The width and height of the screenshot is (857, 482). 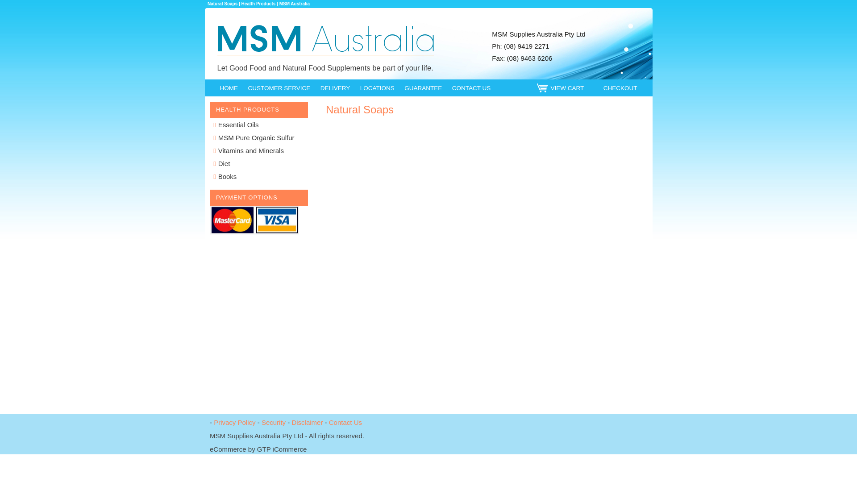 I want to click on Essential Oils, so click(x=235, y=125).